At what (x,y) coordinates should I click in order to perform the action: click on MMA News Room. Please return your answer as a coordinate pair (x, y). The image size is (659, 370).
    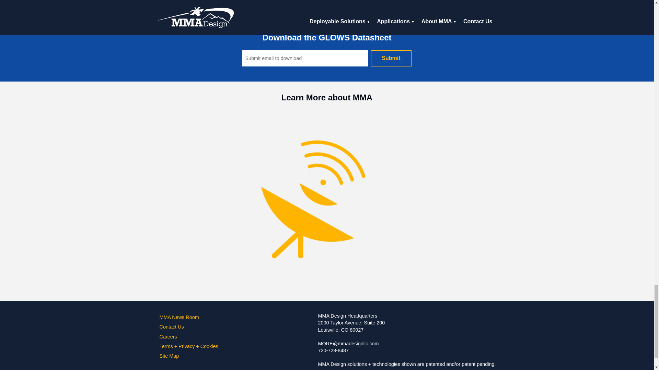
    Looking at the image, I should click on (189, 317).